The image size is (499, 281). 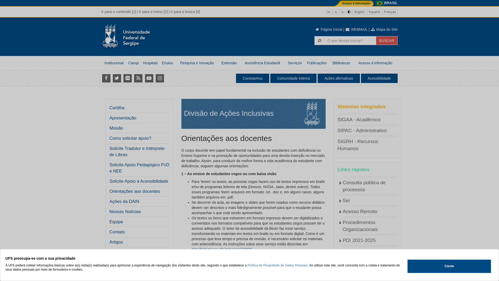 What do you see at coordinates (153, 12) in the screenshot?
I see `Ir para o menu [2]` at bounding box center [153, 12].